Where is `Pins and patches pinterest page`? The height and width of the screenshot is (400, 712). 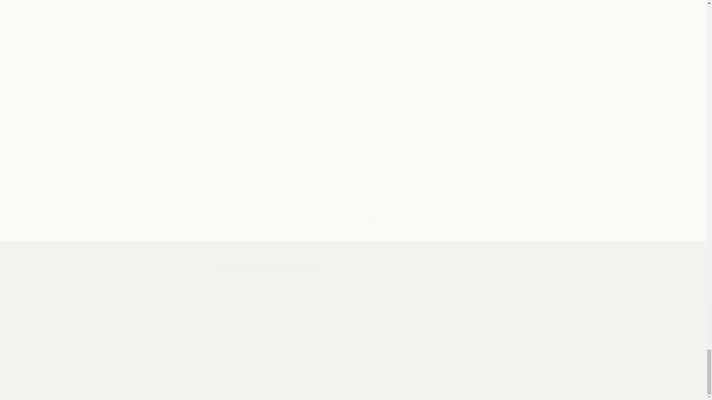
Pins and patches pinterest page is located at coordinates (286, 120).